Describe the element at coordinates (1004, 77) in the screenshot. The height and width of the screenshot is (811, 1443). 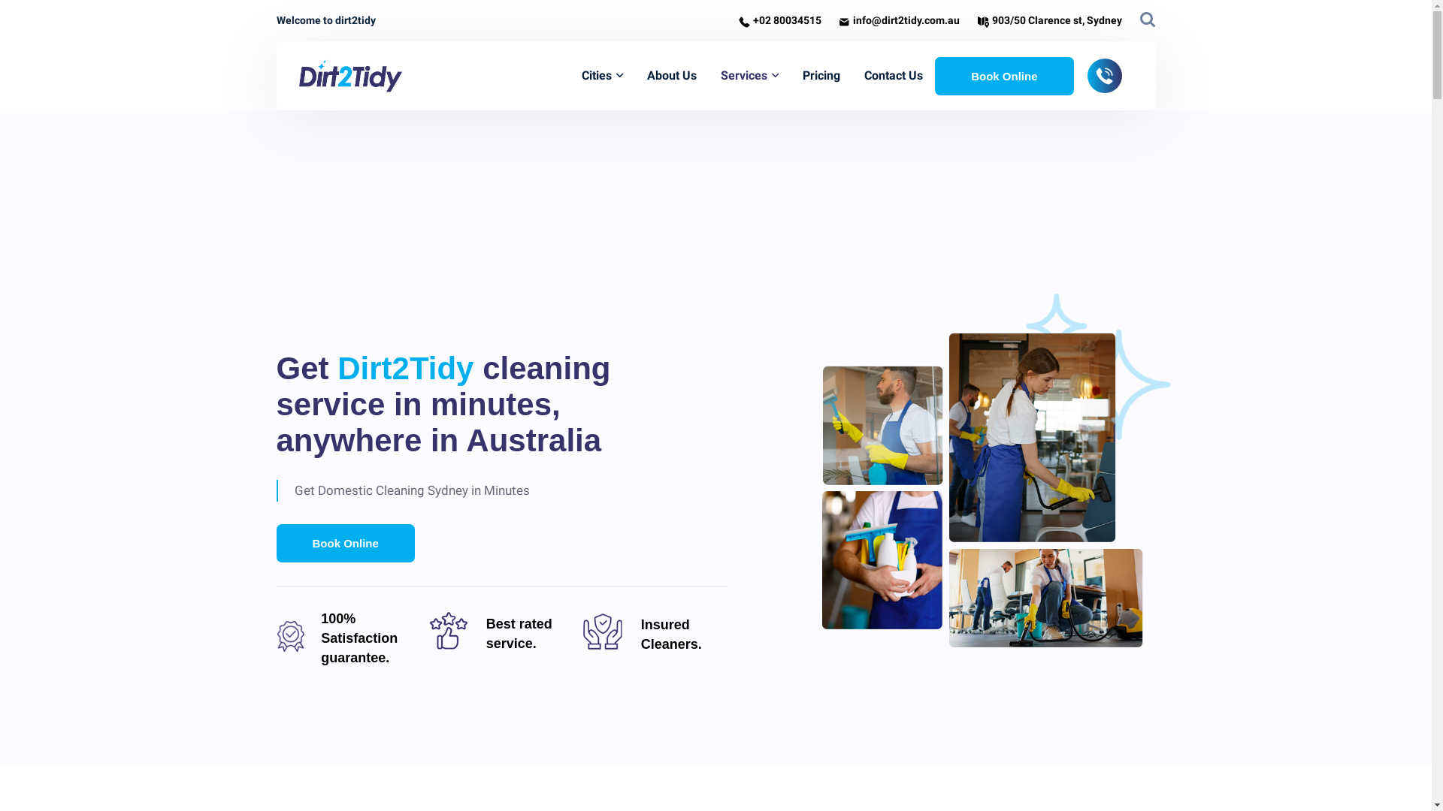
I see `Book Online` at that location.